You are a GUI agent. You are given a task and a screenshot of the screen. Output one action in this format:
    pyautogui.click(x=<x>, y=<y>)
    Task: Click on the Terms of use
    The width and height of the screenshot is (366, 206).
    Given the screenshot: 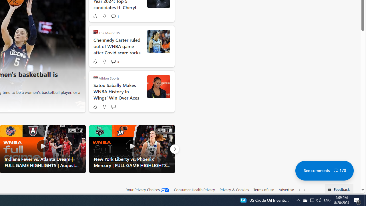 What is the action you would take?
    pyautogui.click(x=264, y=190)
    